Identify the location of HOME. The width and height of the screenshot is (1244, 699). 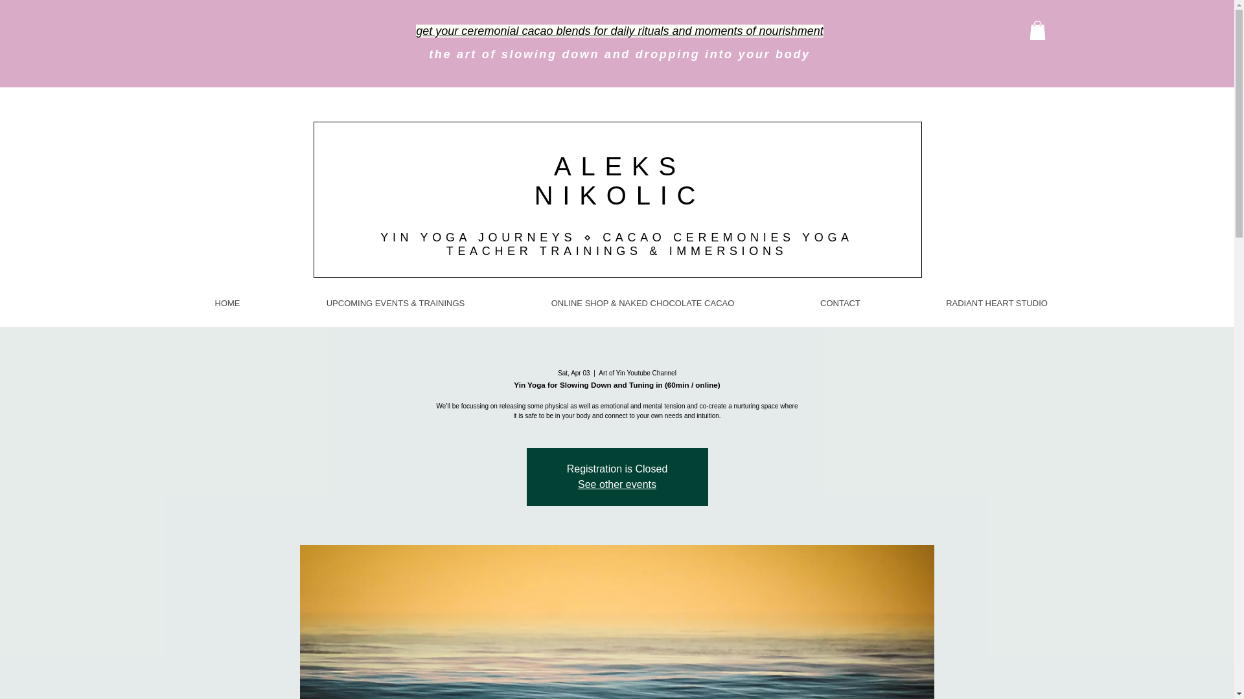
(228, 304).